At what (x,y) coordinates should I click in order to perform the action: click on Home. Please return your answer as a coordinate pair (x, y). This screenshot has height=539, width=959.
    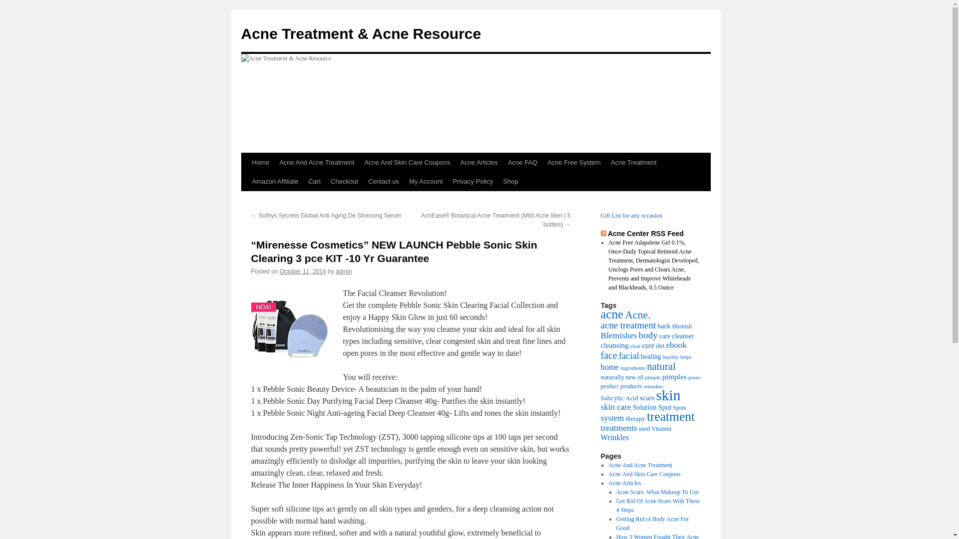
    Looking at the image, I should click on (260, 163).